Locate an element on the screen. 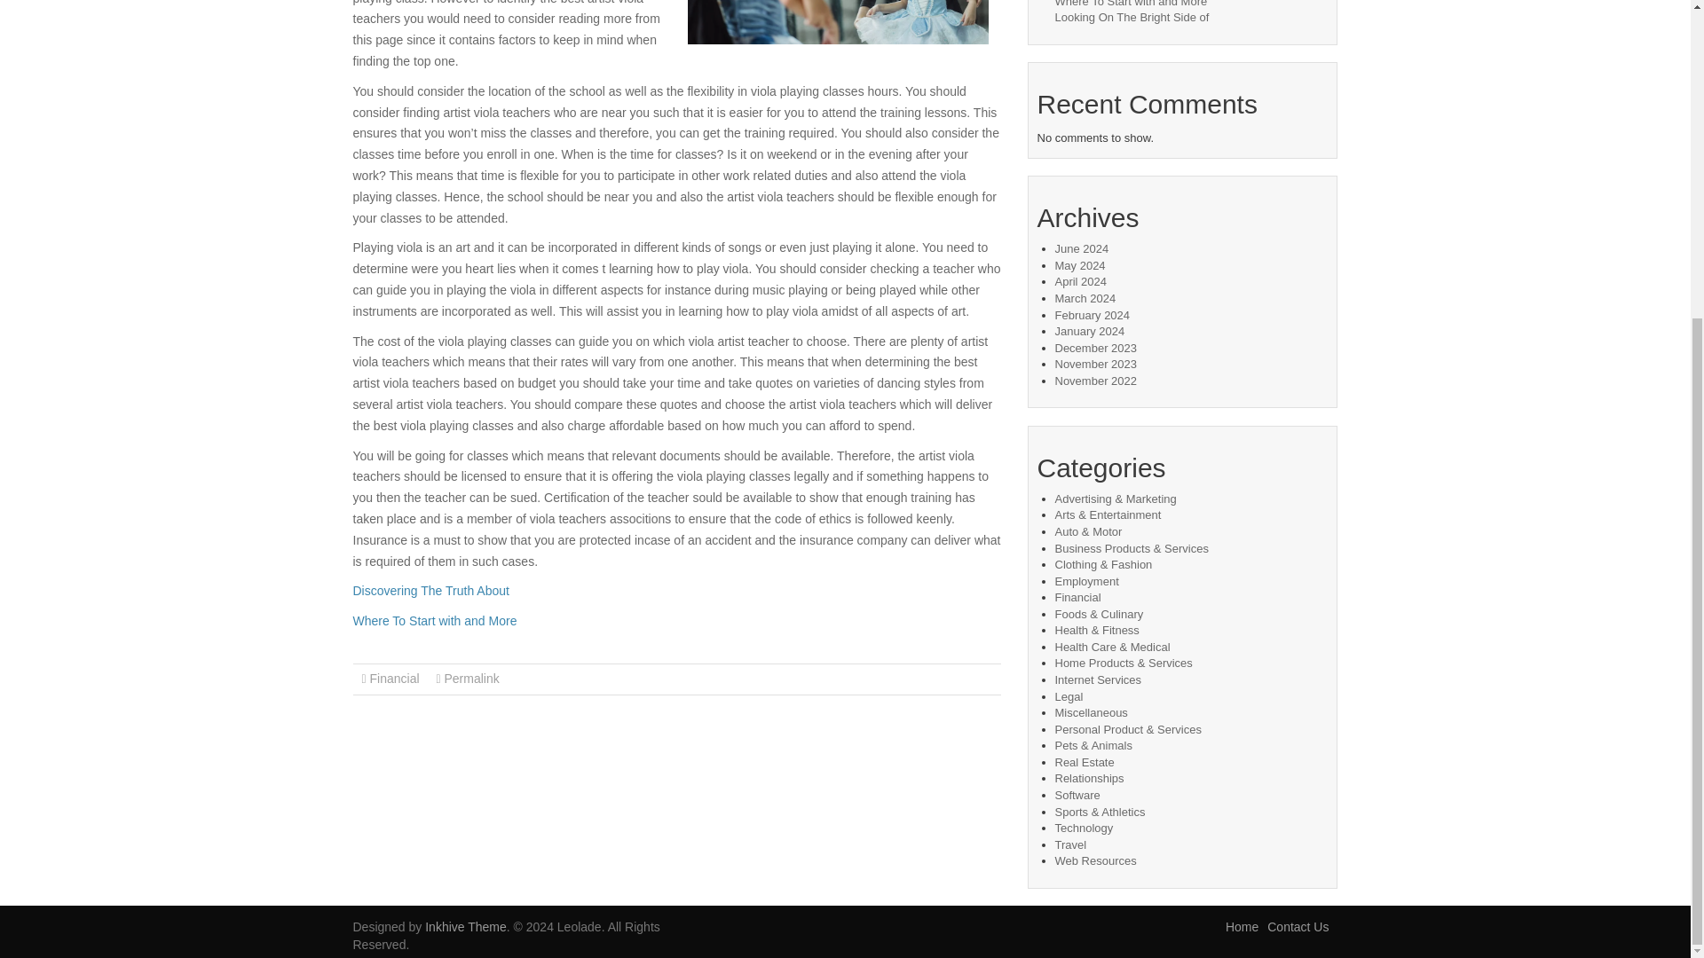 The width and height of the screenshot is (1704, 958). April 2024 is located at coordinates (1080, 281).